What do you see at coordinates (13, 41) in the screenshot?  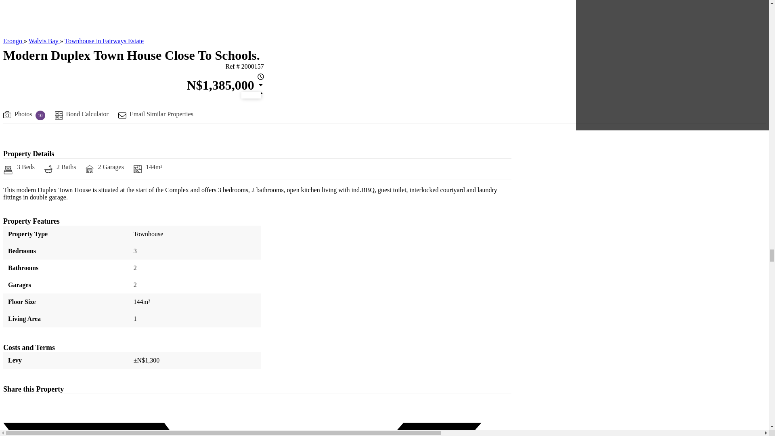 I see `Erongo` at bounding box center [13, 41].